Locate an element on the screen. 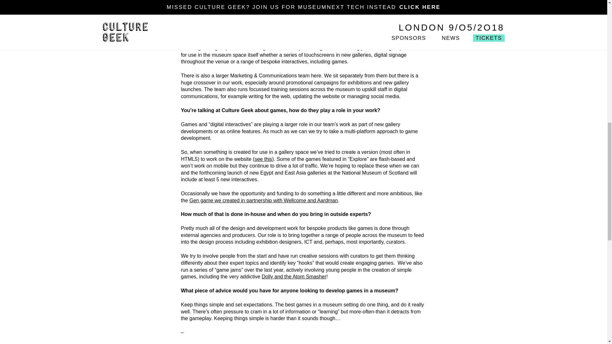 The width and height of the screenshot is (612, 344). Dolly and the Atom Smasher is located at coordinates (294, 276).